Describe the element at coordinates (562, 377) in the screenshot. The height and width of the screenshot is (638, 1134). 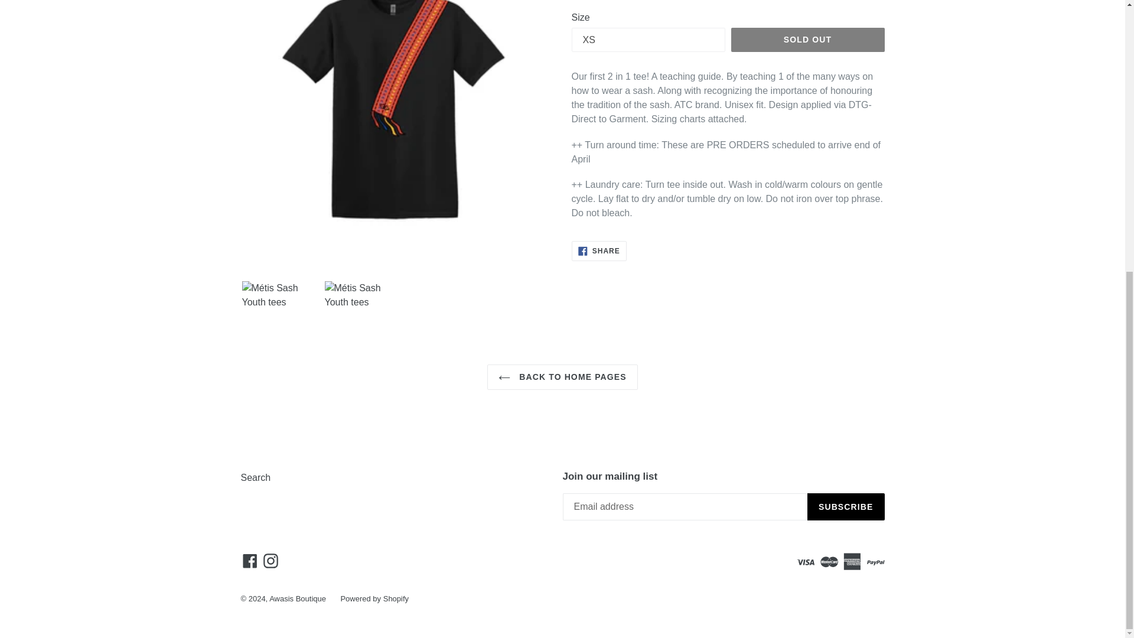
I see `BACK TO HOME PAGES` at that location.